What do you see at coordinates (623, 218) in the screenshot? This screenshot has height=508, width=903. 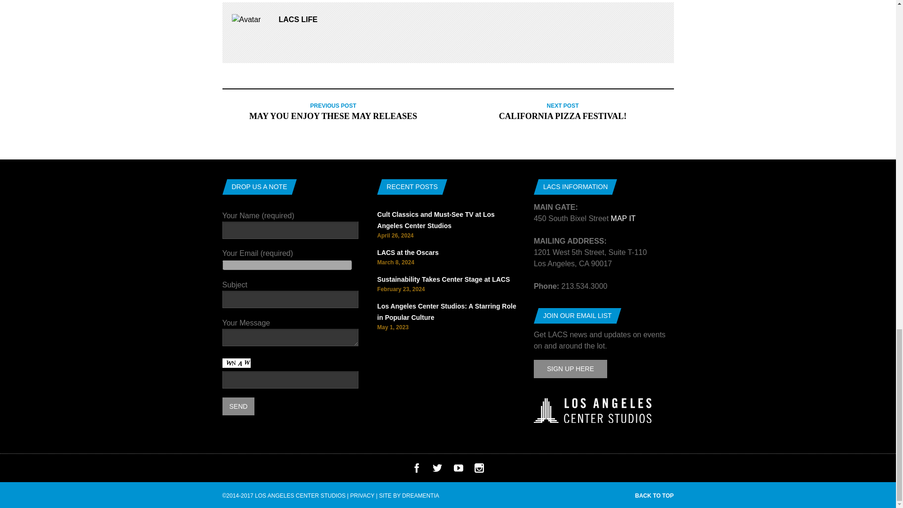 I see `MAP IT` at bounding box center [623, 218].